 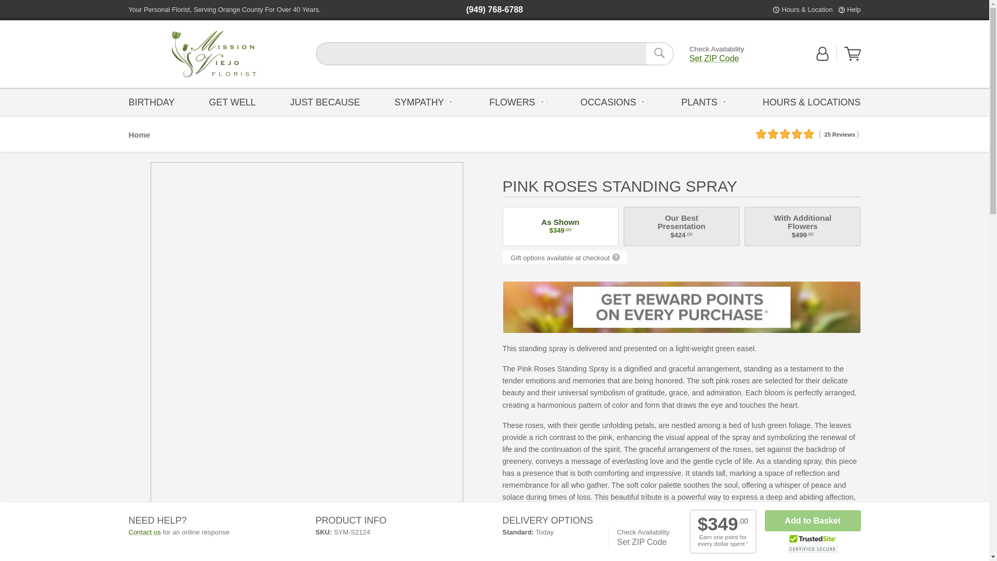 What do you see at coordinates (214, 54) in the screenshot?
I see `GET WELL` at bounding box center [214, 54].